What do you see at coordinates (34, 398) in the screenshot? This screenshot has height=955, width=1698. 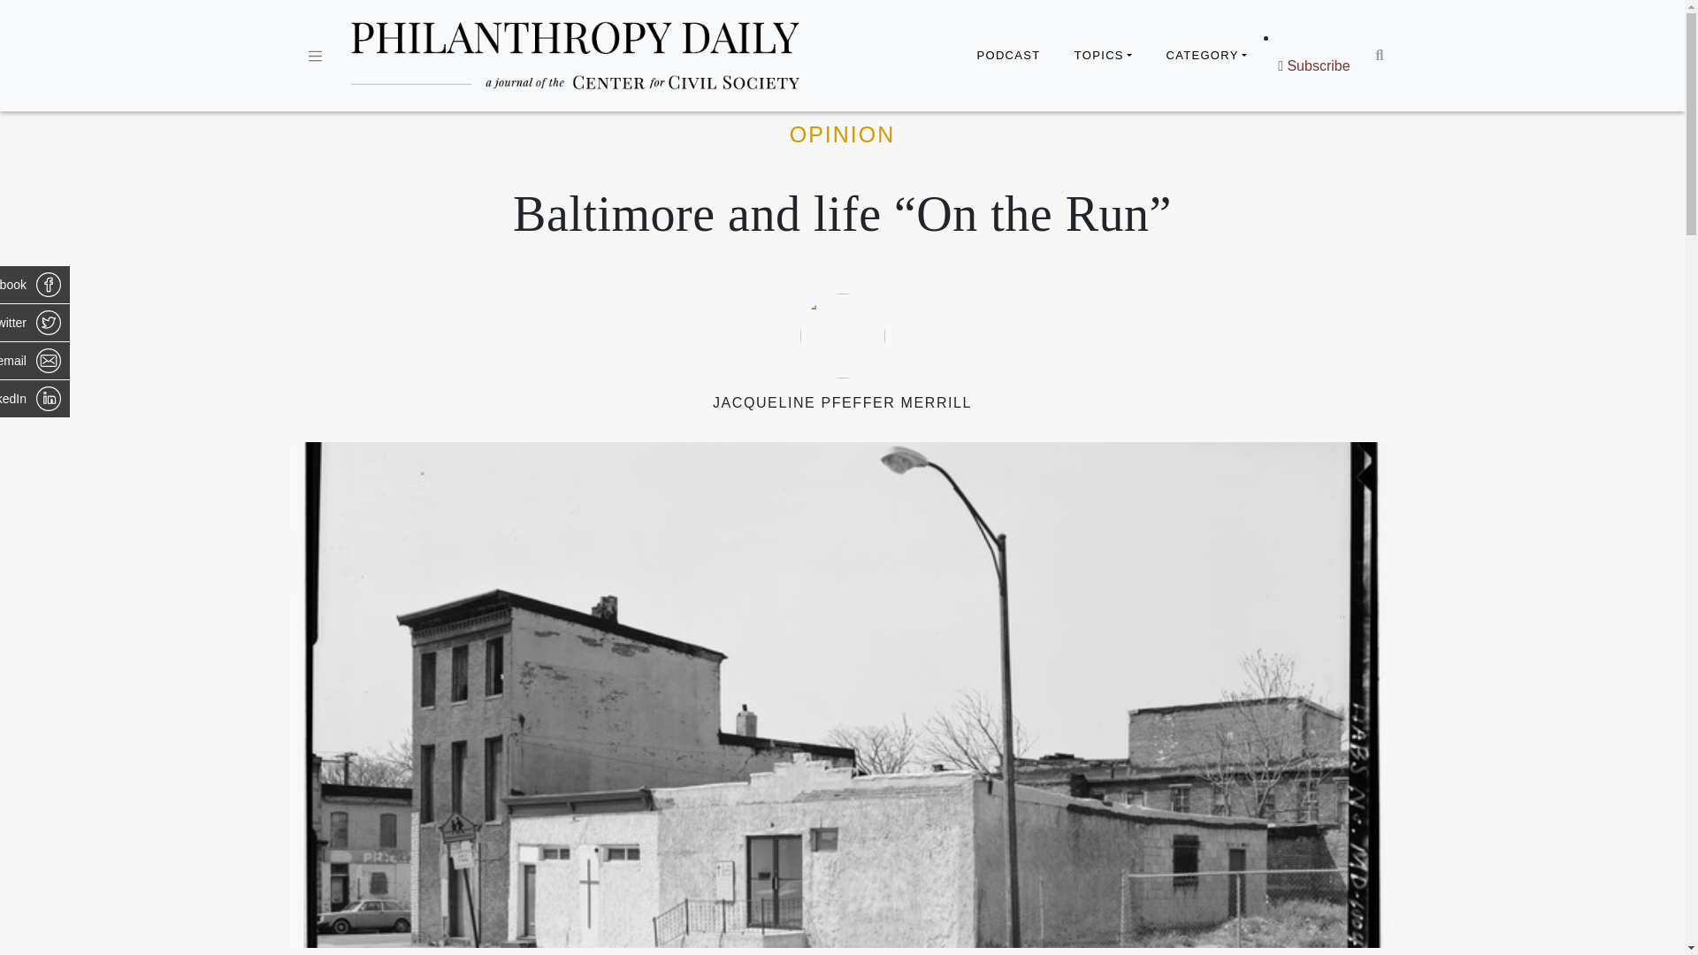 I see `Share on LinkedIn` at bounding box center [34, 398].